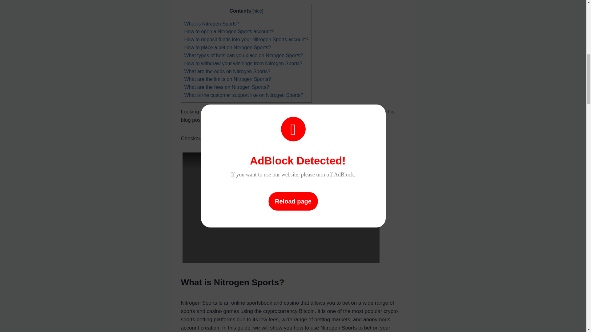 The width and height of the screenshot is (591, 332). Describe the element at coordinates (243, 63) in the screenshot. I see `How to withdraw your winnings from Nitrogen Sports?` at that location.